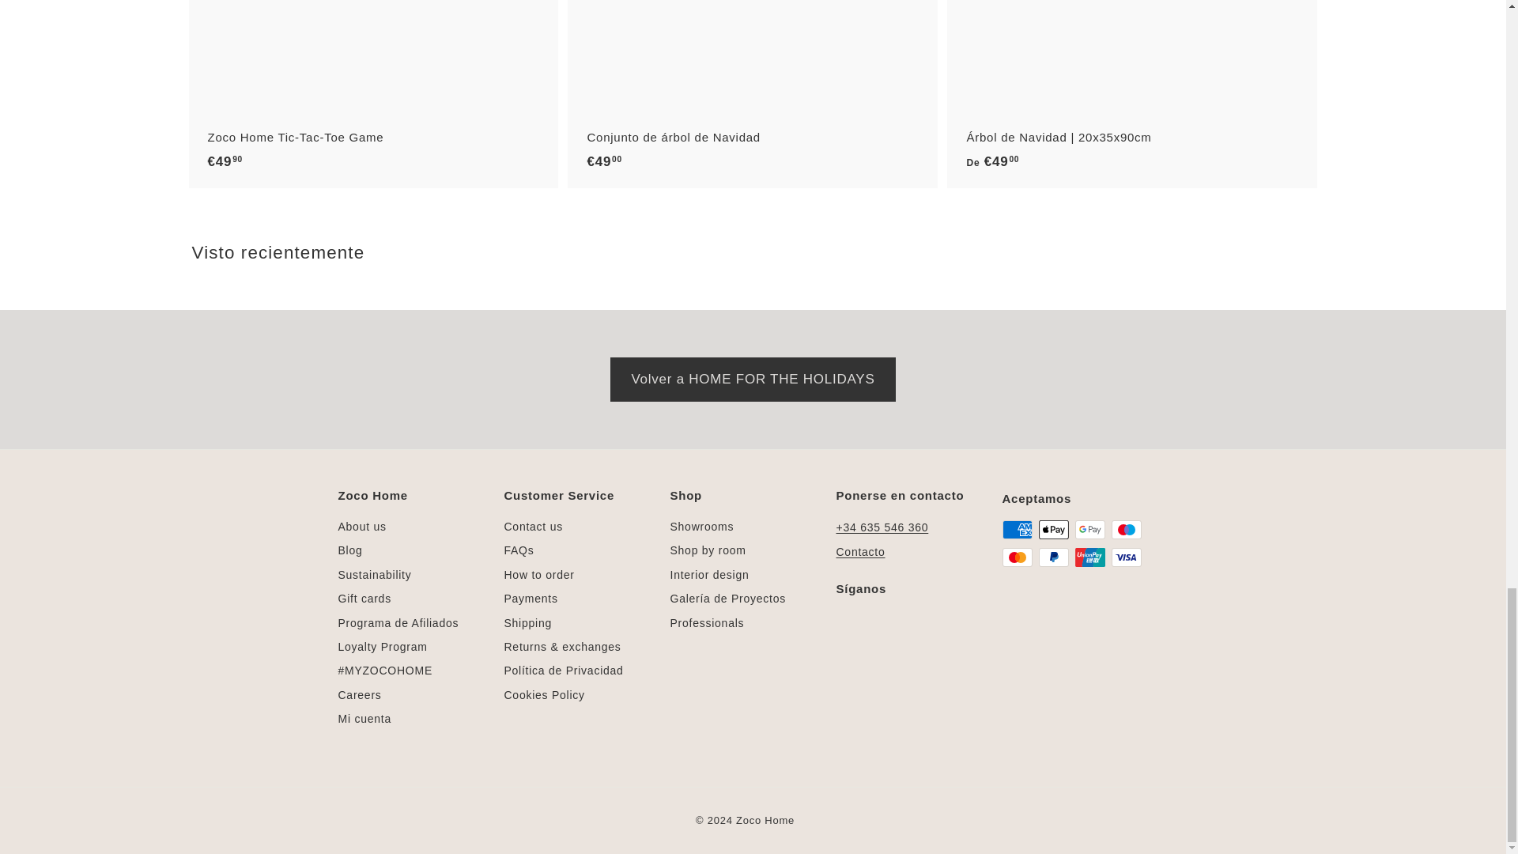 This screenshot has width=1518, height=854. I want to click on Maestro, so click(1126, 529).